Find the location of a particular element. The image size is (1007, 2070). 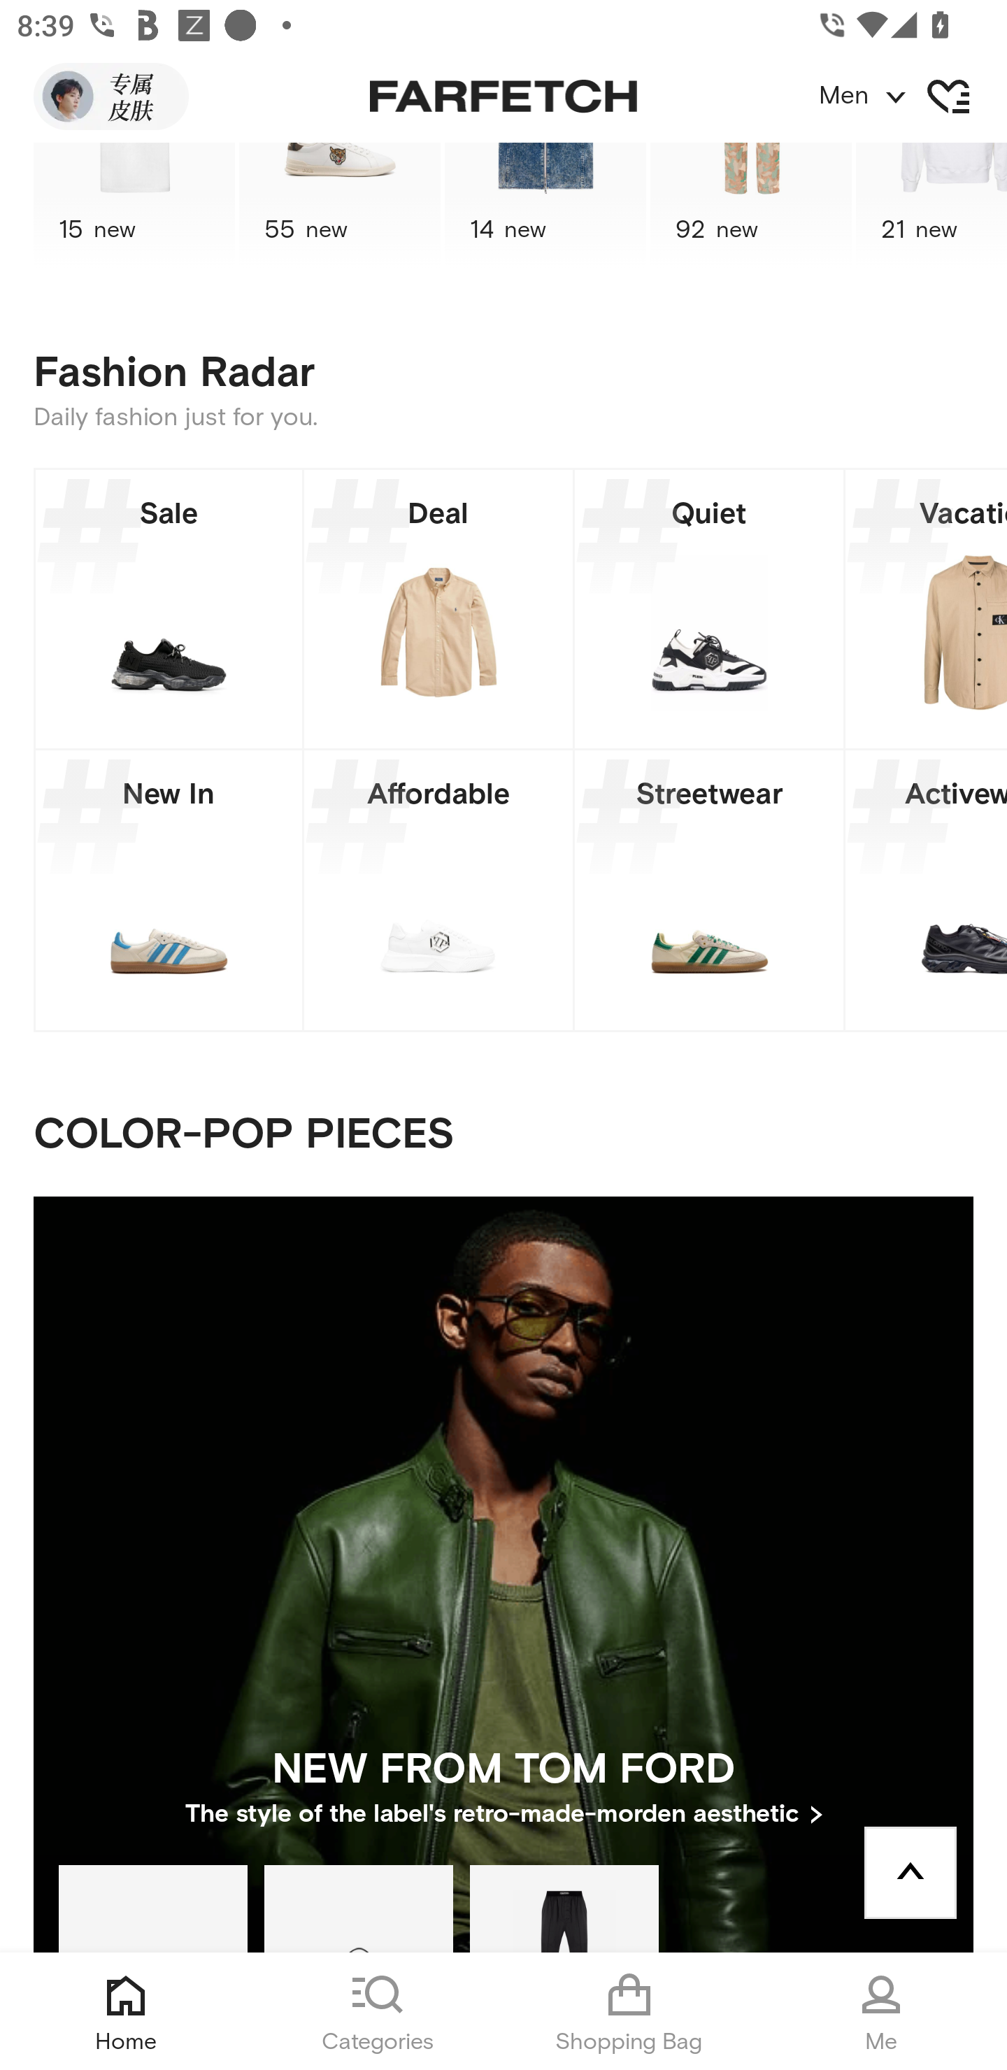

Activewear is located at coordinates (926, 890).